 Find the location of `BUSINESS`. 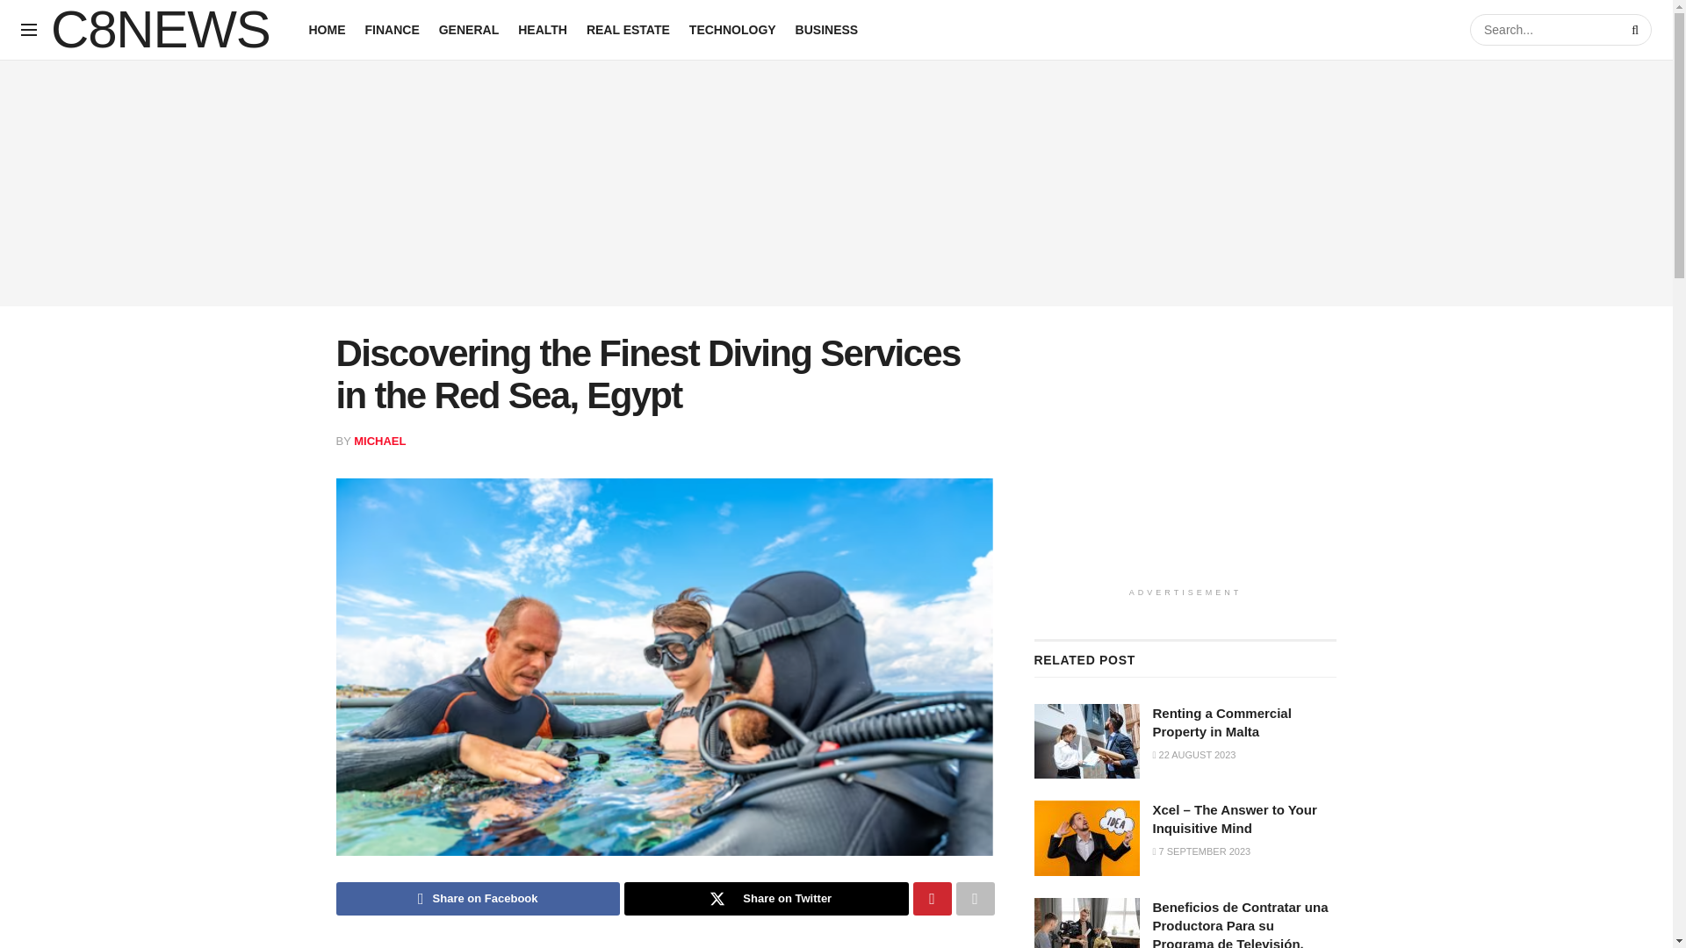

BUSINESS is located at coordinates (827, 30).